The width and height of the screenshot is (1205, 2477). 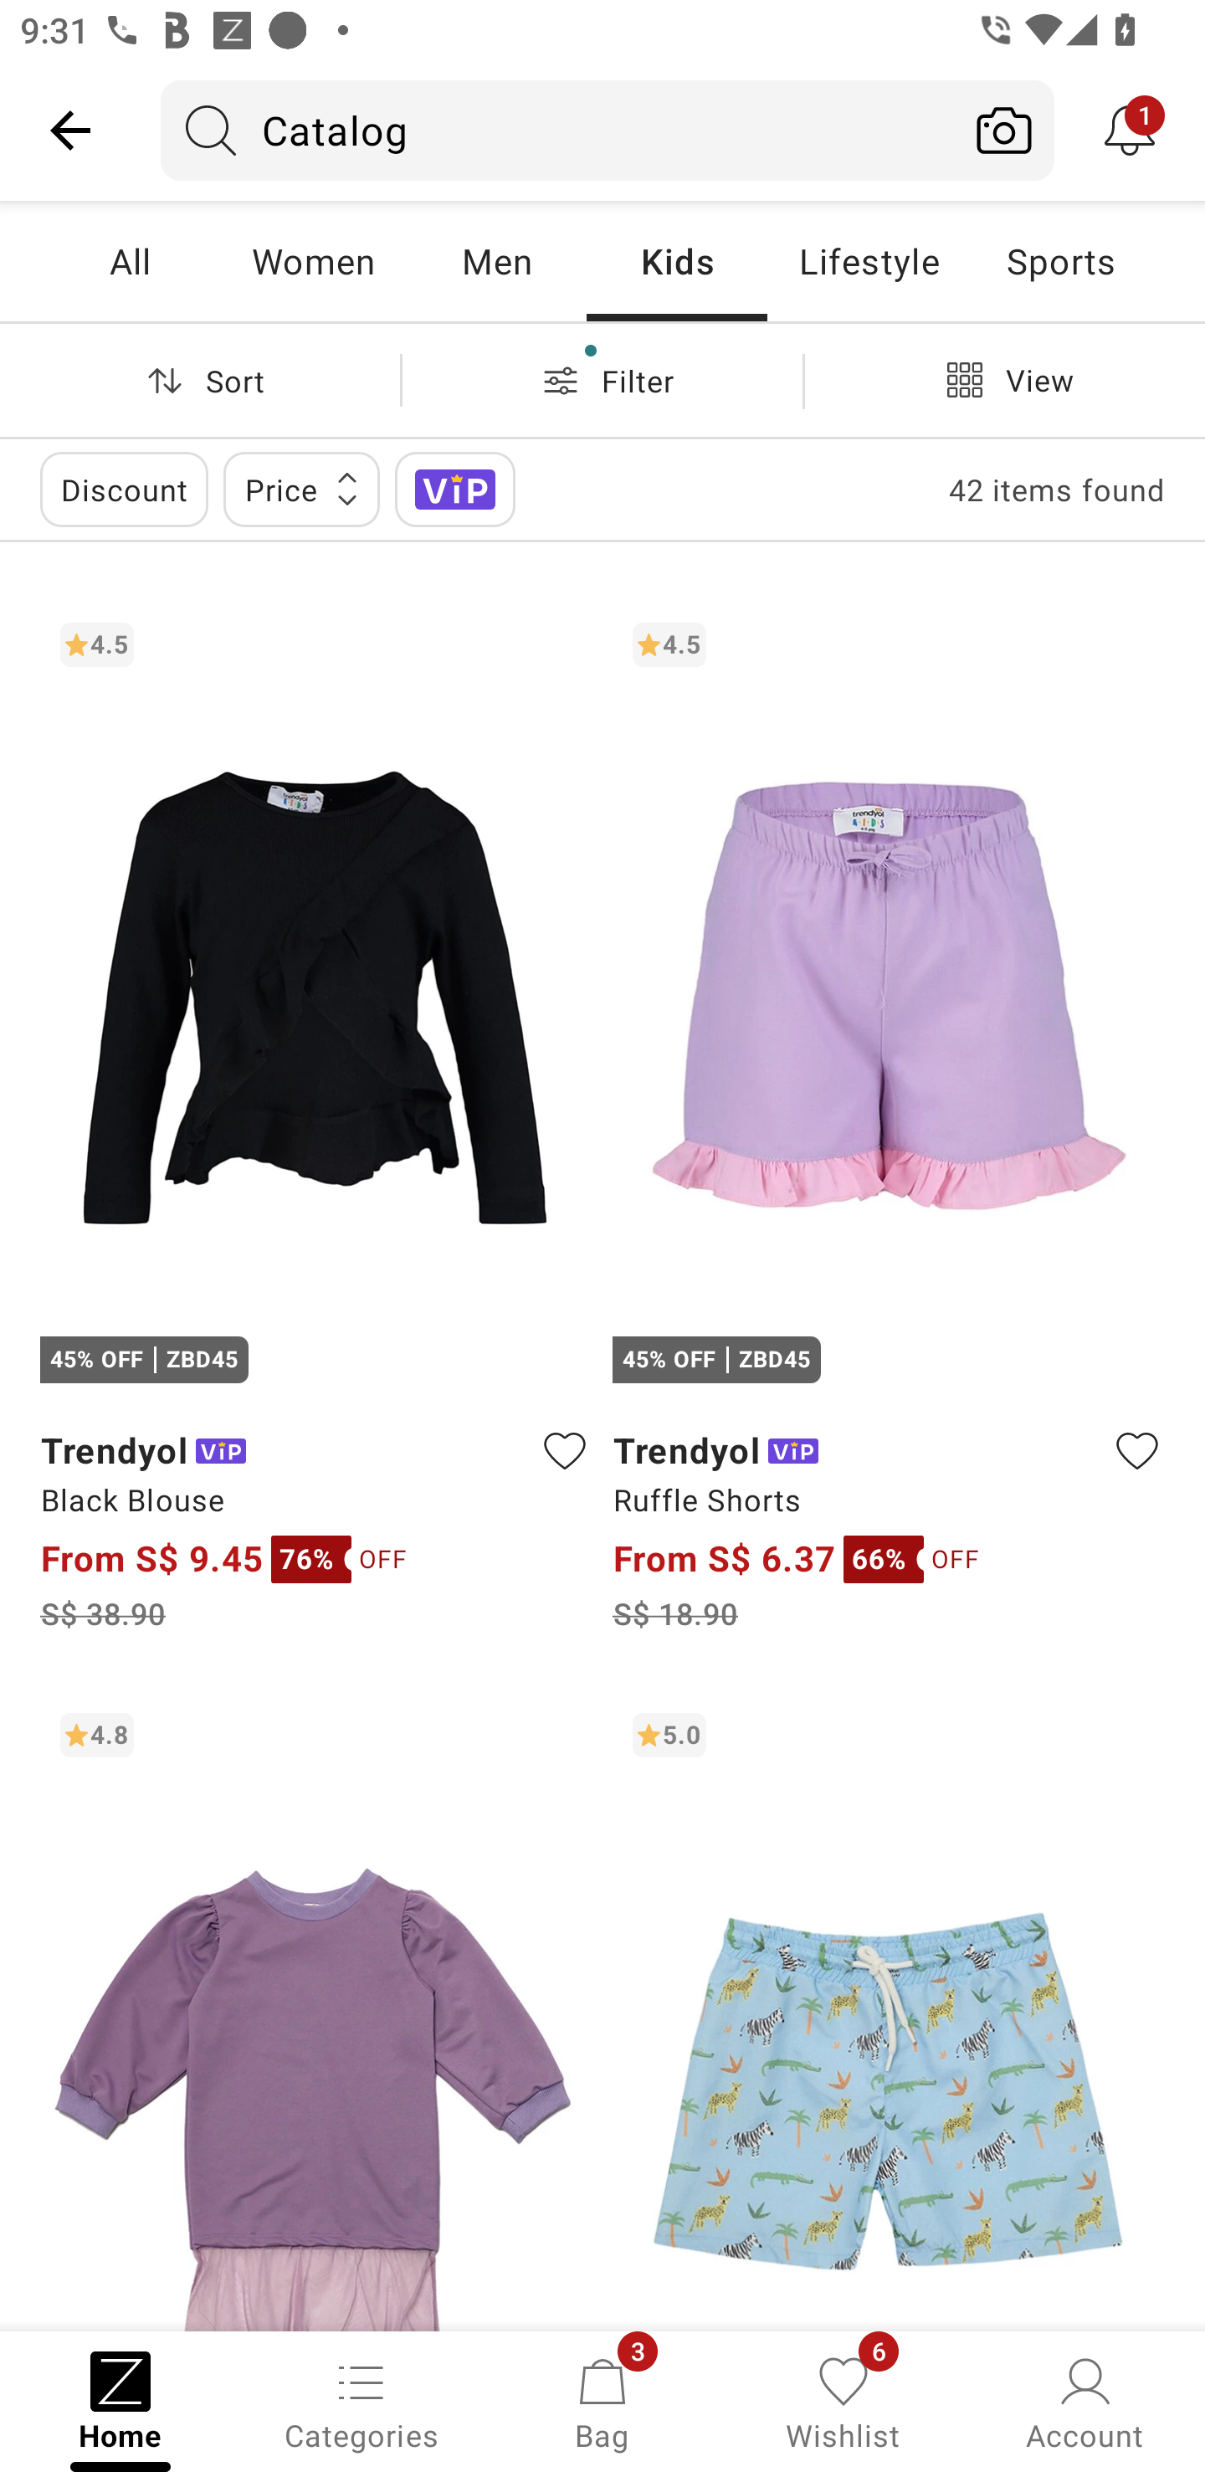 I want to click on Bag, 3 new notifications Bag, so click(x=602, y=2402).